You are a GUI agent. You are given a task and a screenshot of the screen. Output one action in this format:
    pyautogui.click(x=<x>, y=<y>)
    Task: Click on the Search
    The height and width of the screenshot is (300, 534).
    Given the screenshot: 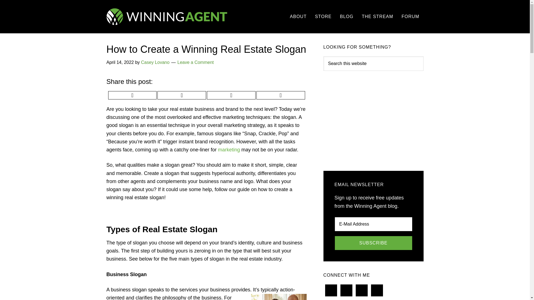 What is the action you would take?
    pyautogui.click(x=17, y=7)
    